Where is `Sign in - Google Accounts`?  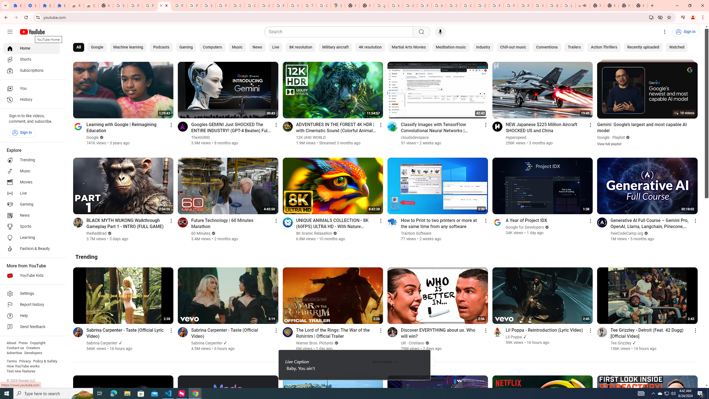
Sign in - Google Accounts is located at coordinates (120, 6).